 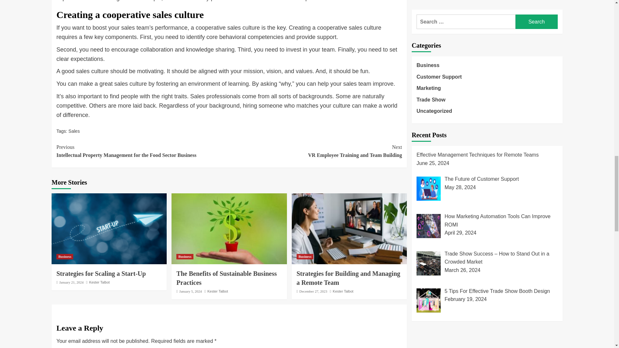 What do you see at coordinates (72, 282) in the screenshot?
I see `January 21, 2024` at bounding box center [72, 282].